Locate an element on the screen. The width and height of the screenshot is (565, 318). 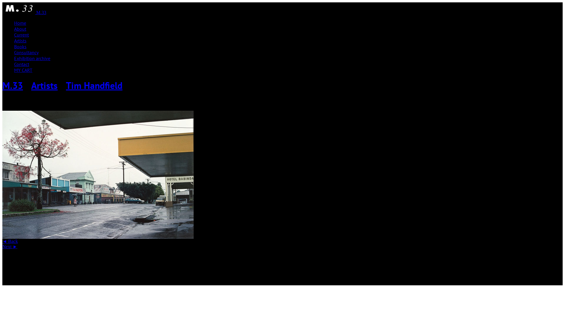
Exhibition archive is located at coordinates (32, 58).